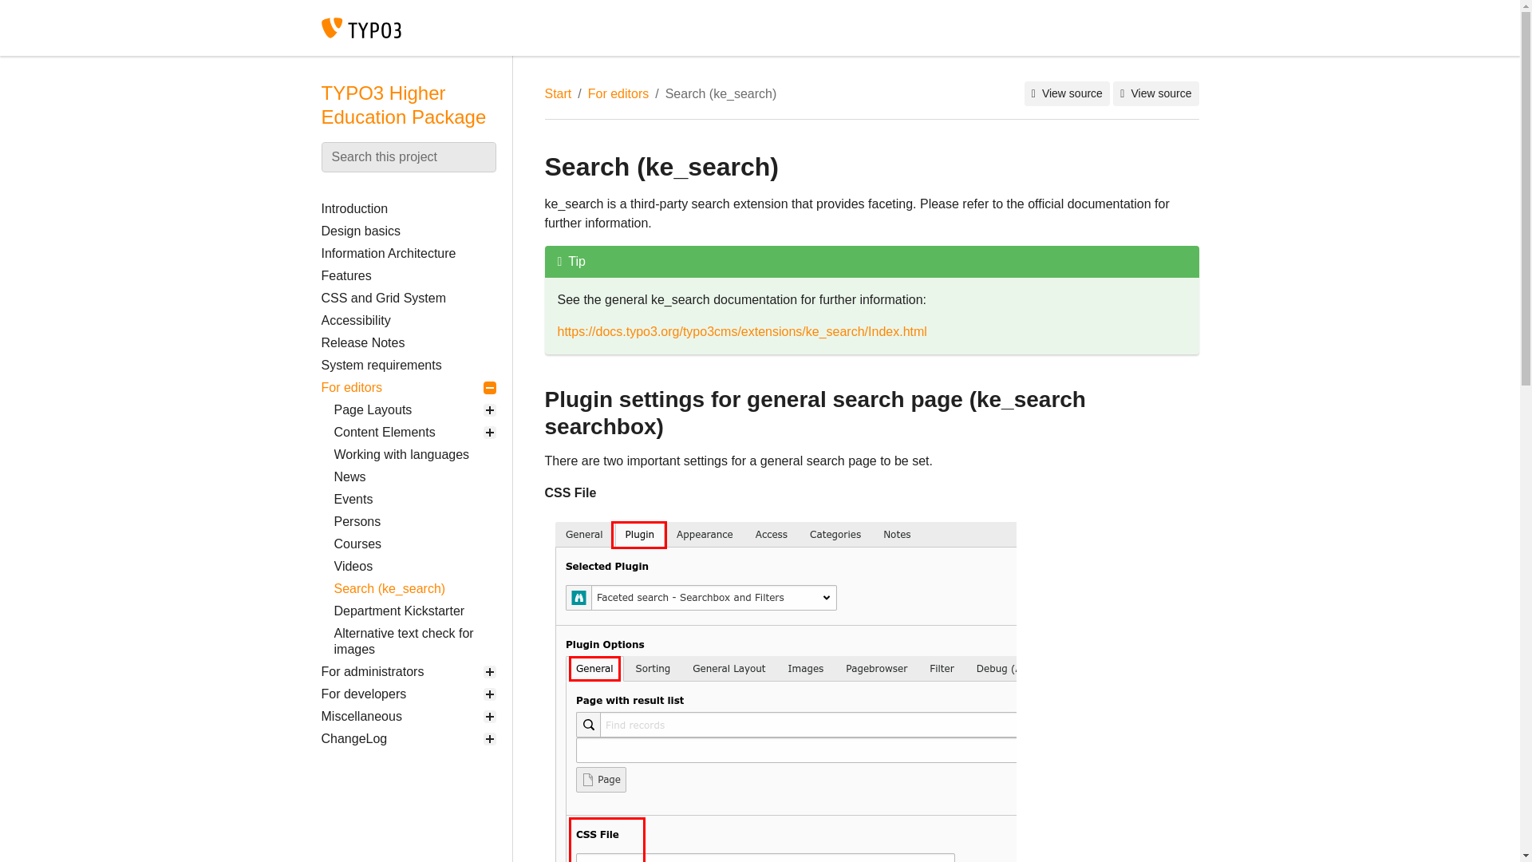  Describe the element at coordinates (414, 433) in the screenshot. I see `Content Elements` at that location.